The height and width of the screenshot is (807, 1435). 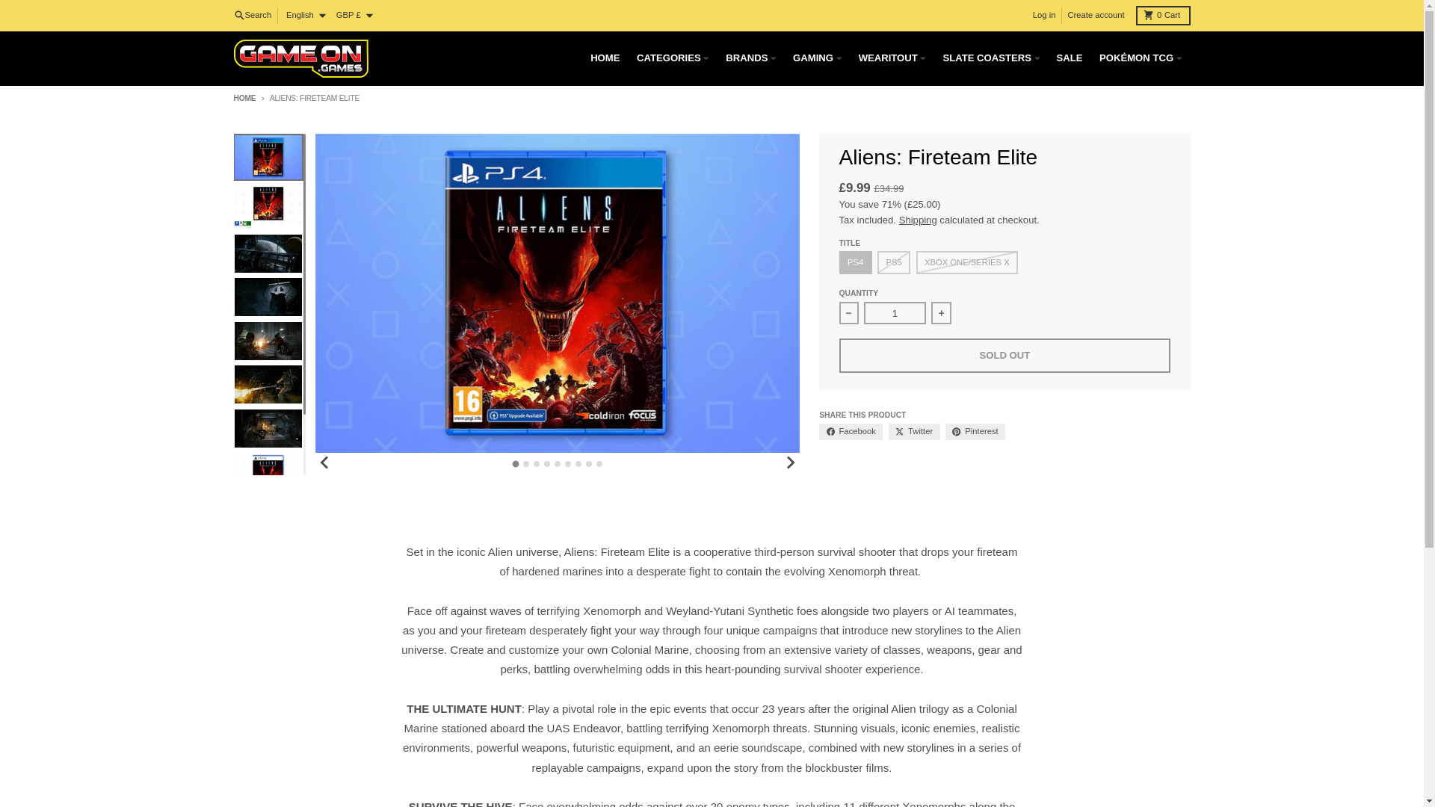 What do you see at coordinates (244, 99) in the screenshot?
I see `Back to the homepage` at bounding box center [244, 99].